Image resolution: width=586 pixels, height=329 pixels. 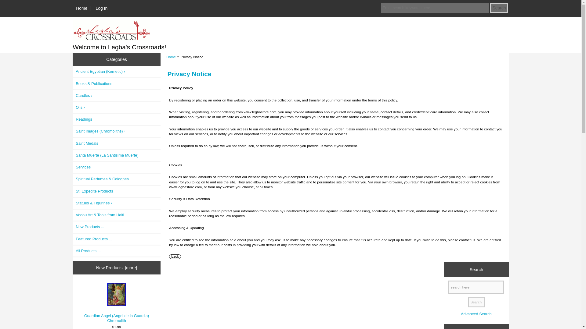 I want to click on All Products ..., so click(x=117, y=251).